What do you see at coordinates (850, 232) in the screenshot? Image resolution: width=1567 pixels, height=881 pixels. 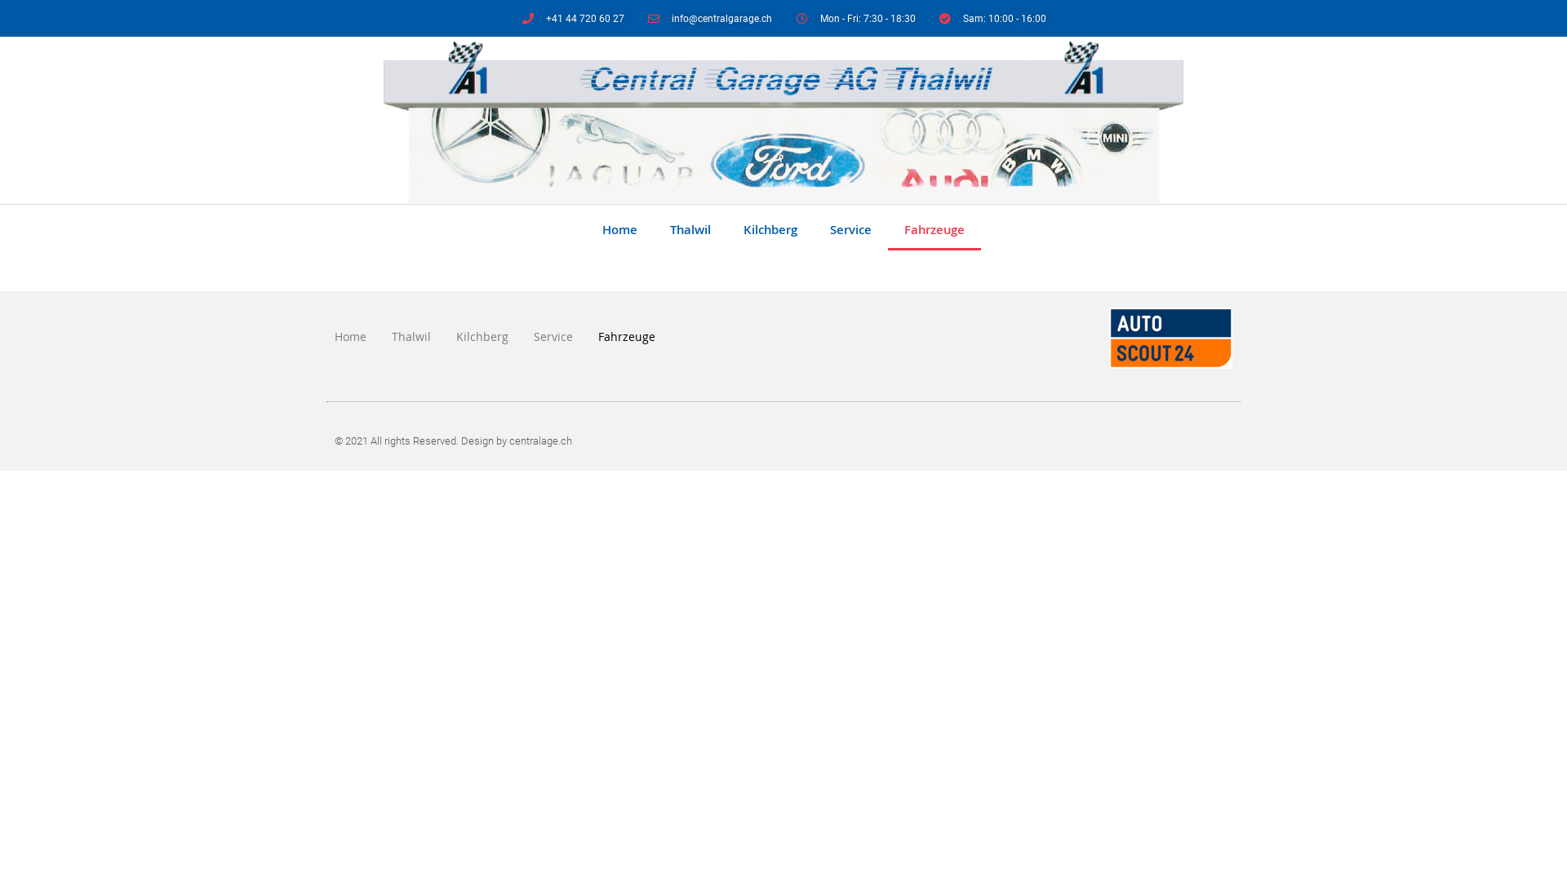 I see `Service` at bounding box center [850, 232].